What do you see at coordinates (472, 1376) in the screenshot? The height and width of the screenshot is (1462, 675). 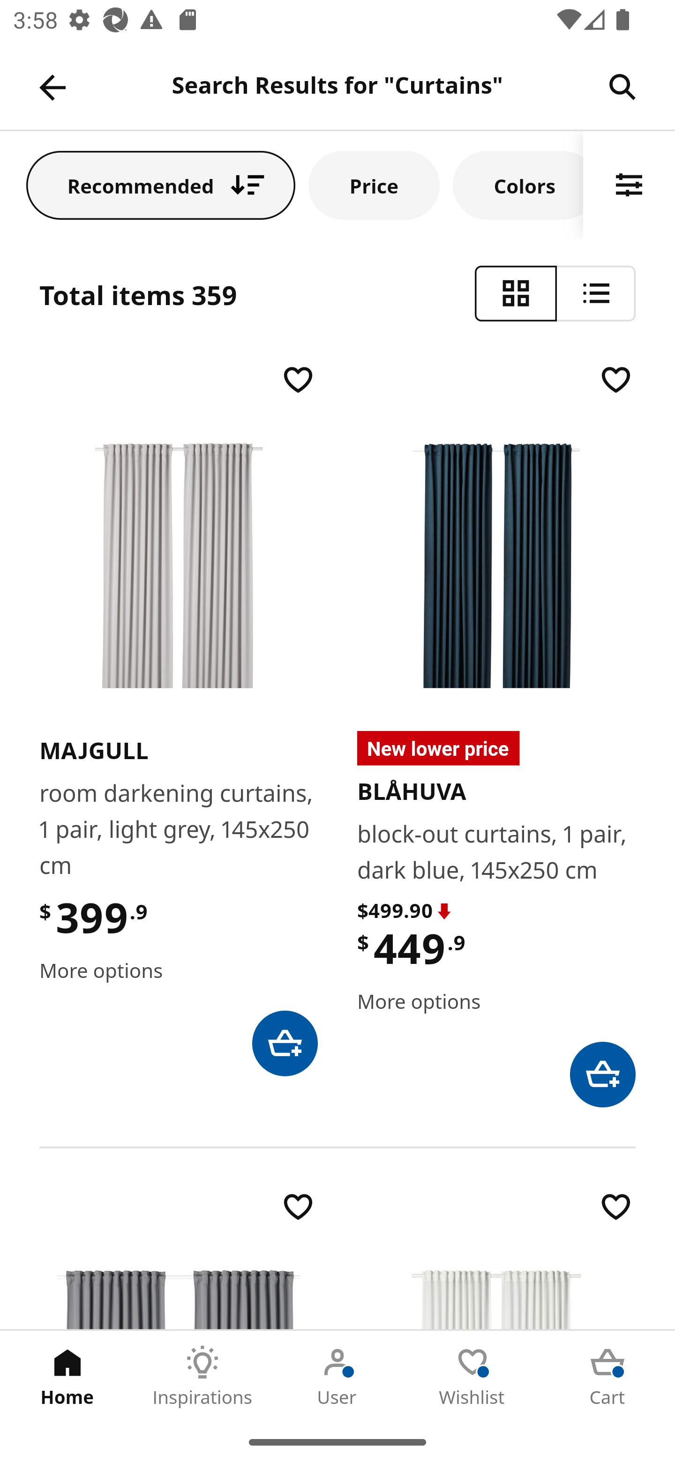 I see `Wishlist
Tab 4 of 5` at bounding box center [472, 1376].